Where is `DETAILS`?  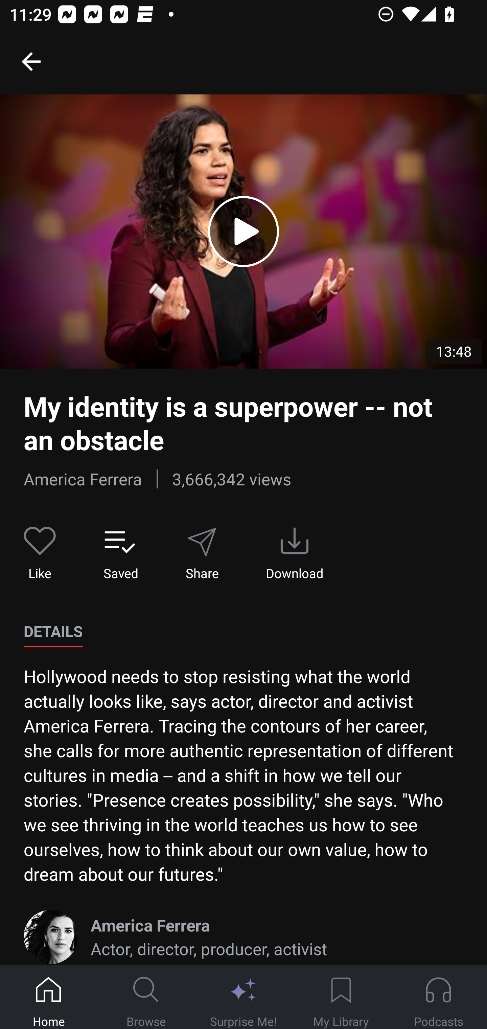 DETAILS is located at coordinates (53, 632).